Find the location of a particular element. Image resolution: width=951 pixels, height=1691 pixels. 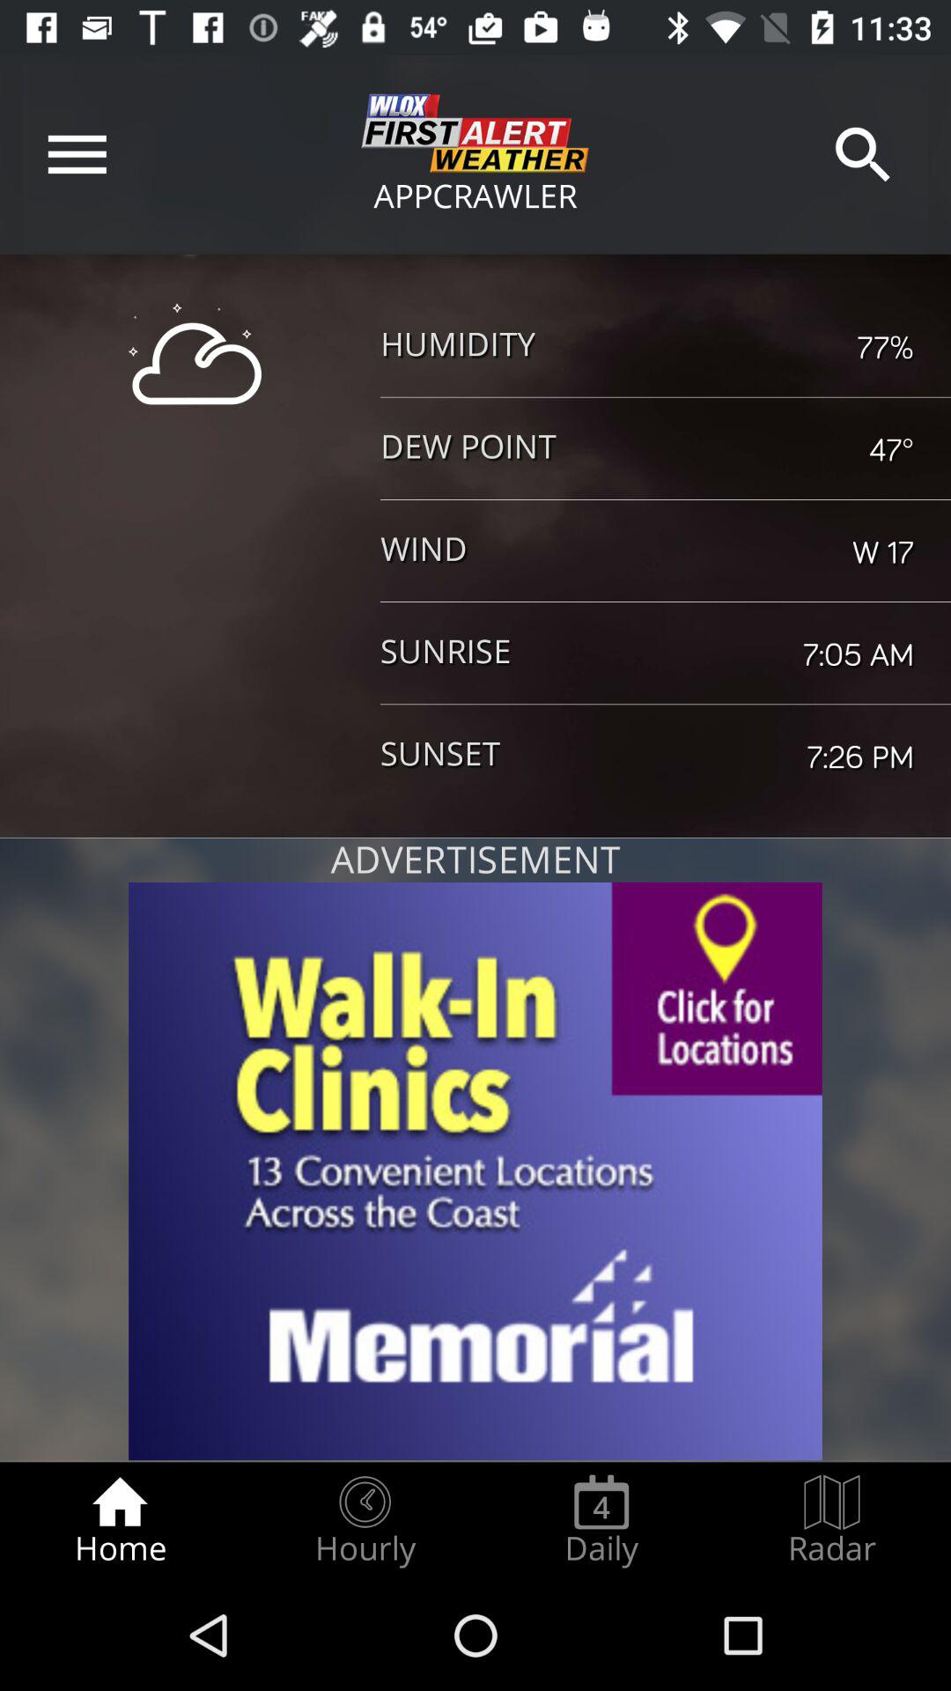

launch radio button to the left of the radar radio button is located at coordinates (601, 1520).